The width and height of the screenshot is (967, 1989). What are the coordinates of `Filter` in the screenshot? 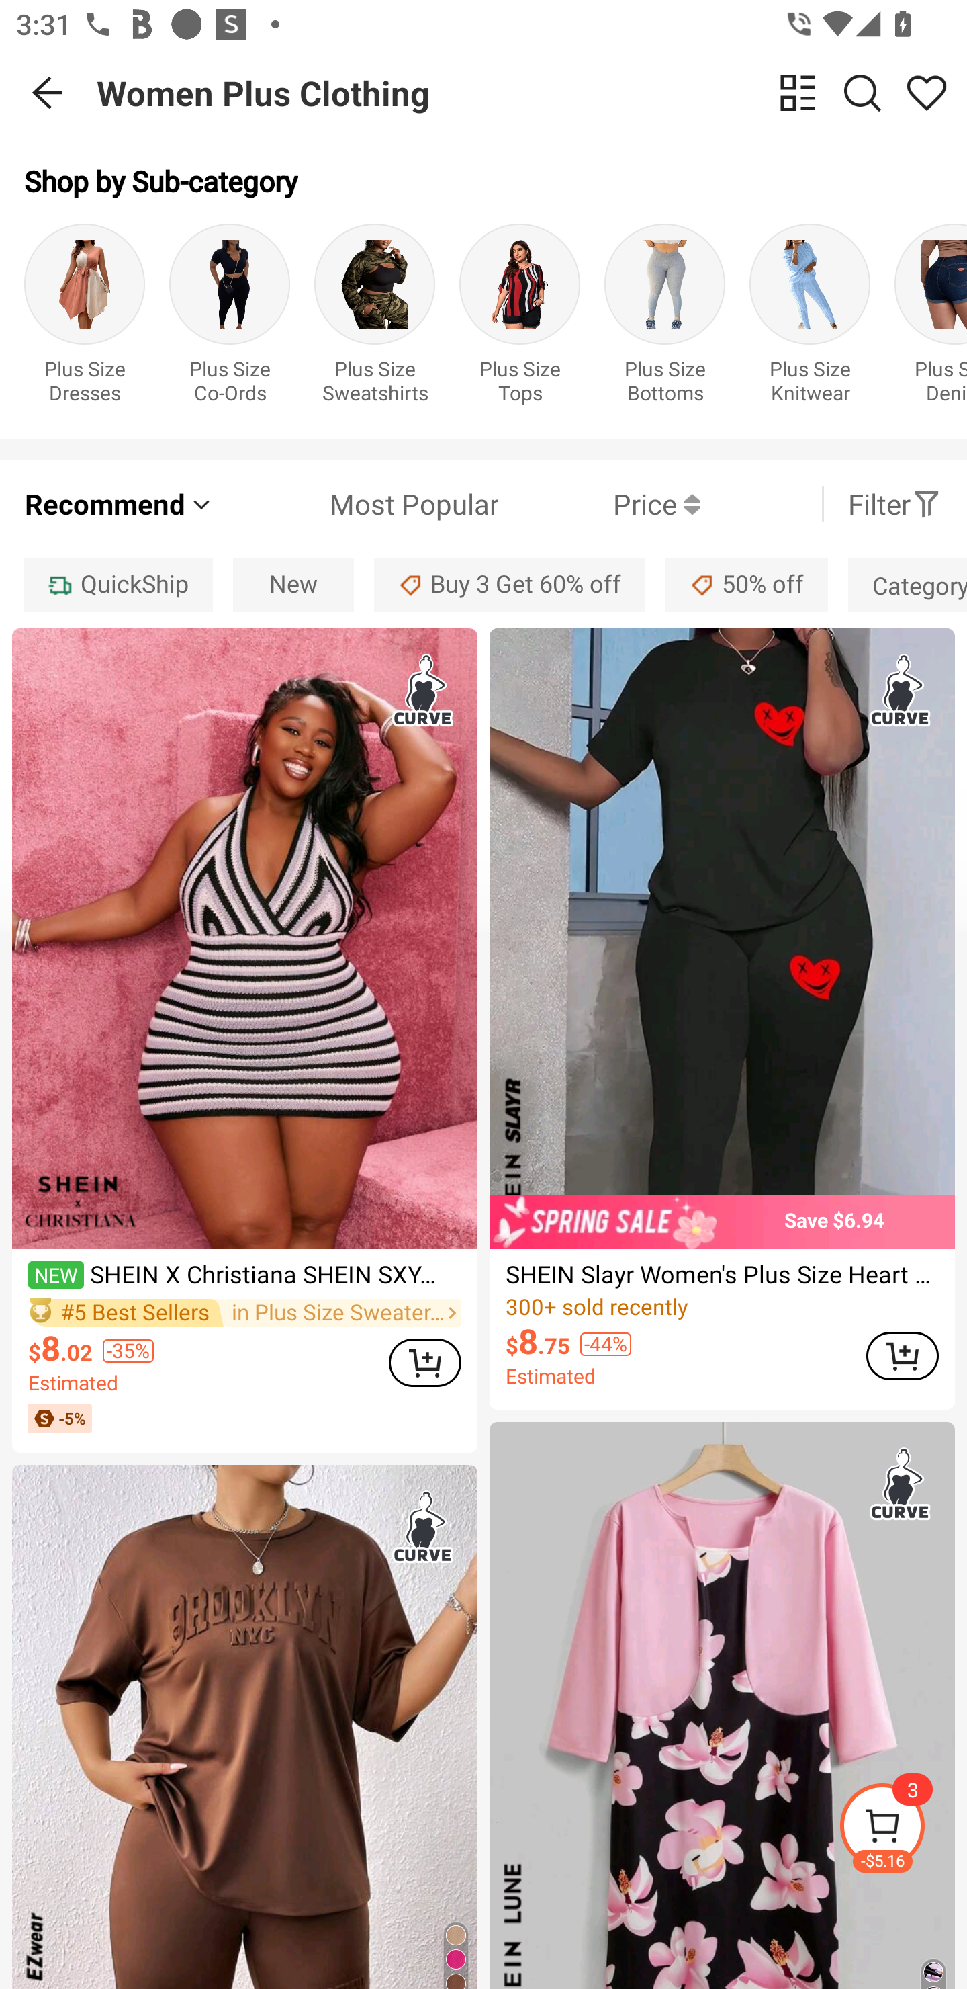 It's located at (894, 504).